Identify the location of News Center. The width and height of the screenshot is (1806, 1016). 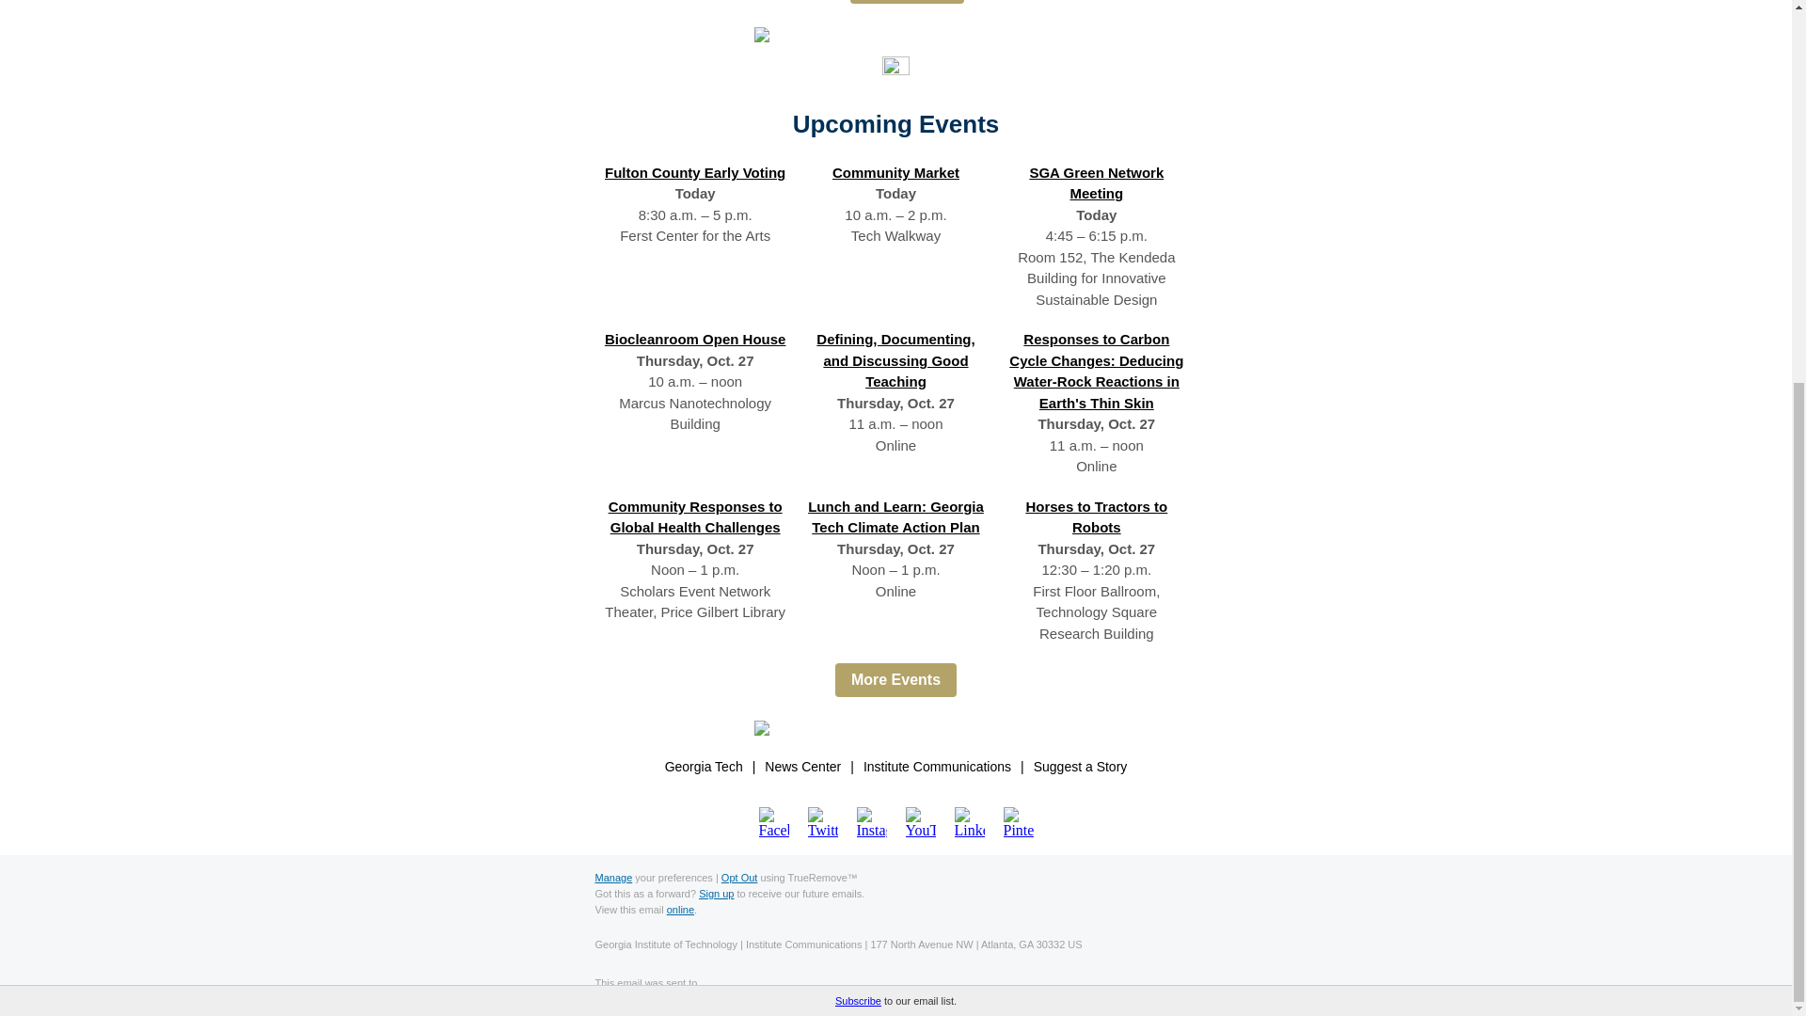
(802, 767).